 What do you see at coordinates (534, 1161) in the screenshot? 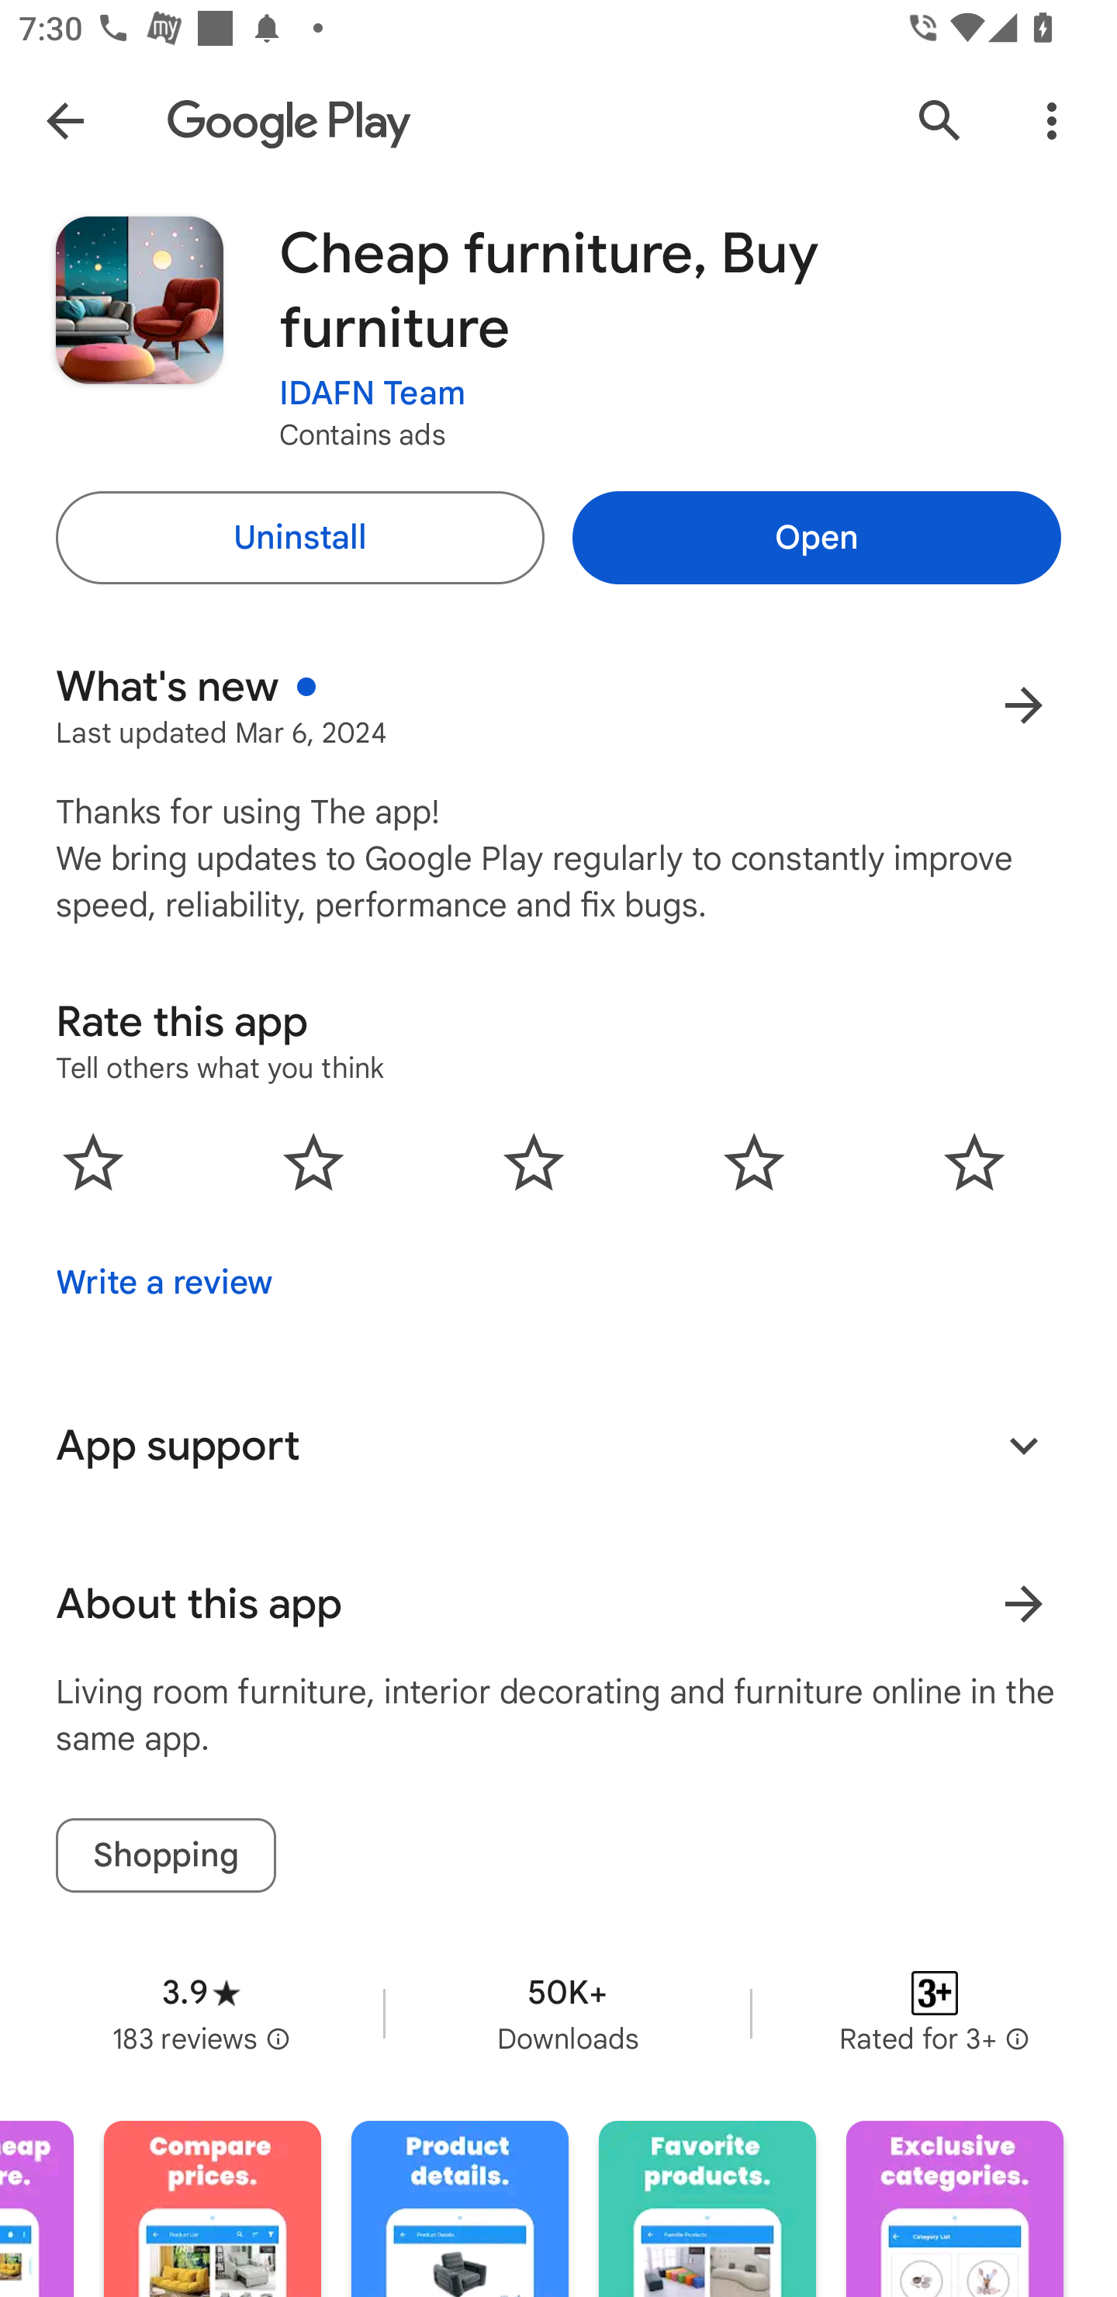
I see `0.0` at bounding box center [534, 1161].